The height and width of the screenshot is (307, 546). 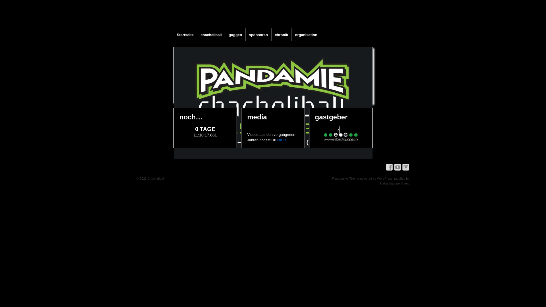 What do you see at coordinates (393, 181) in the screenshot?
I see `WordPress, modifed by Erzbachgugge Speuz` at bounding box center [393, 181].